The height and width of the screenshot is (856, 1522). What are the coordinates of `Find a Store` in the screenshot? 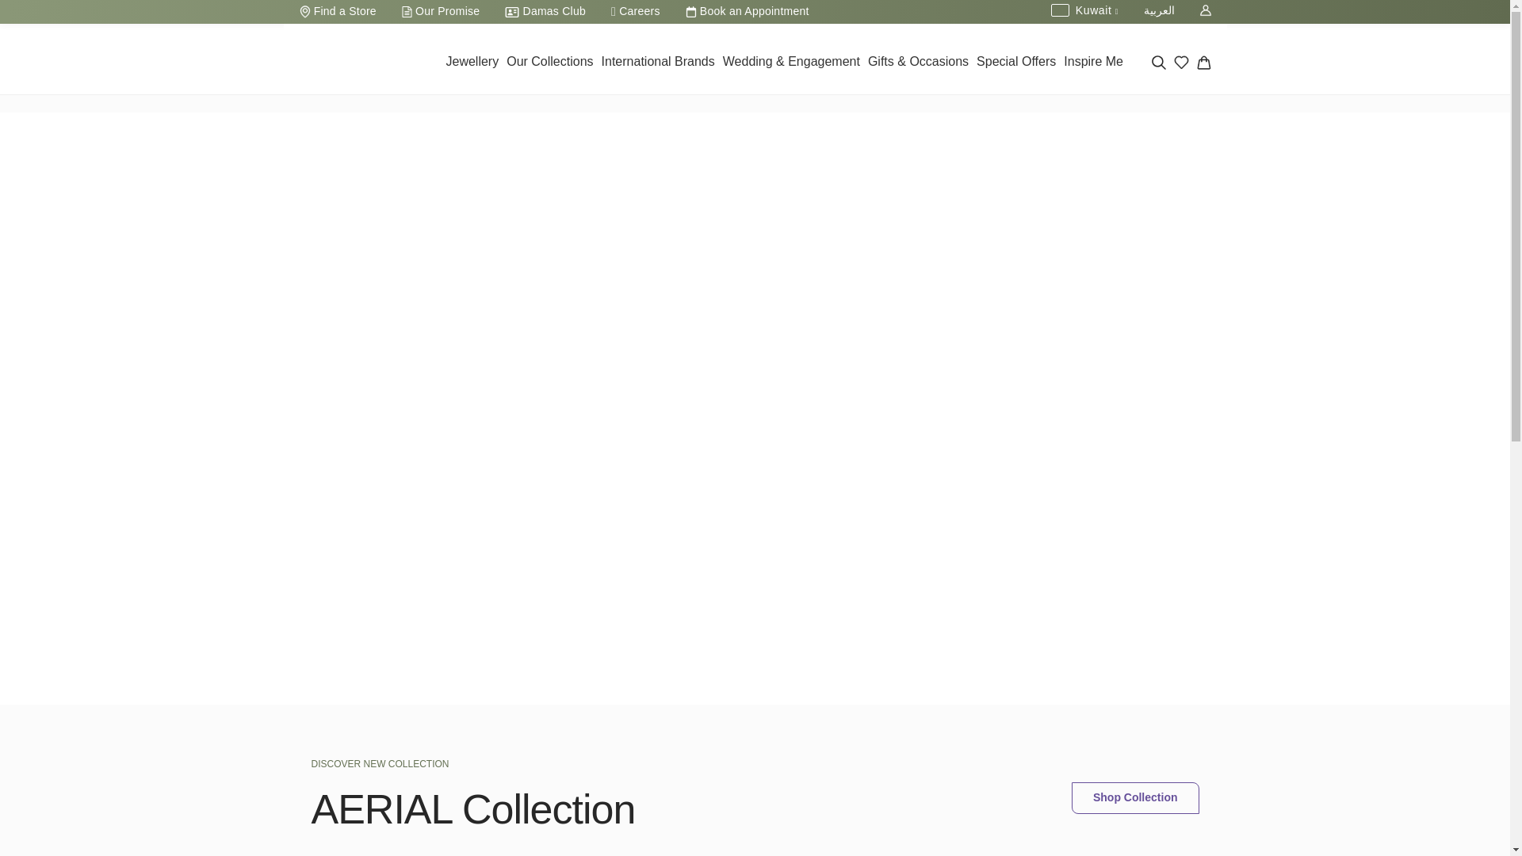 It's located at (338, 12).